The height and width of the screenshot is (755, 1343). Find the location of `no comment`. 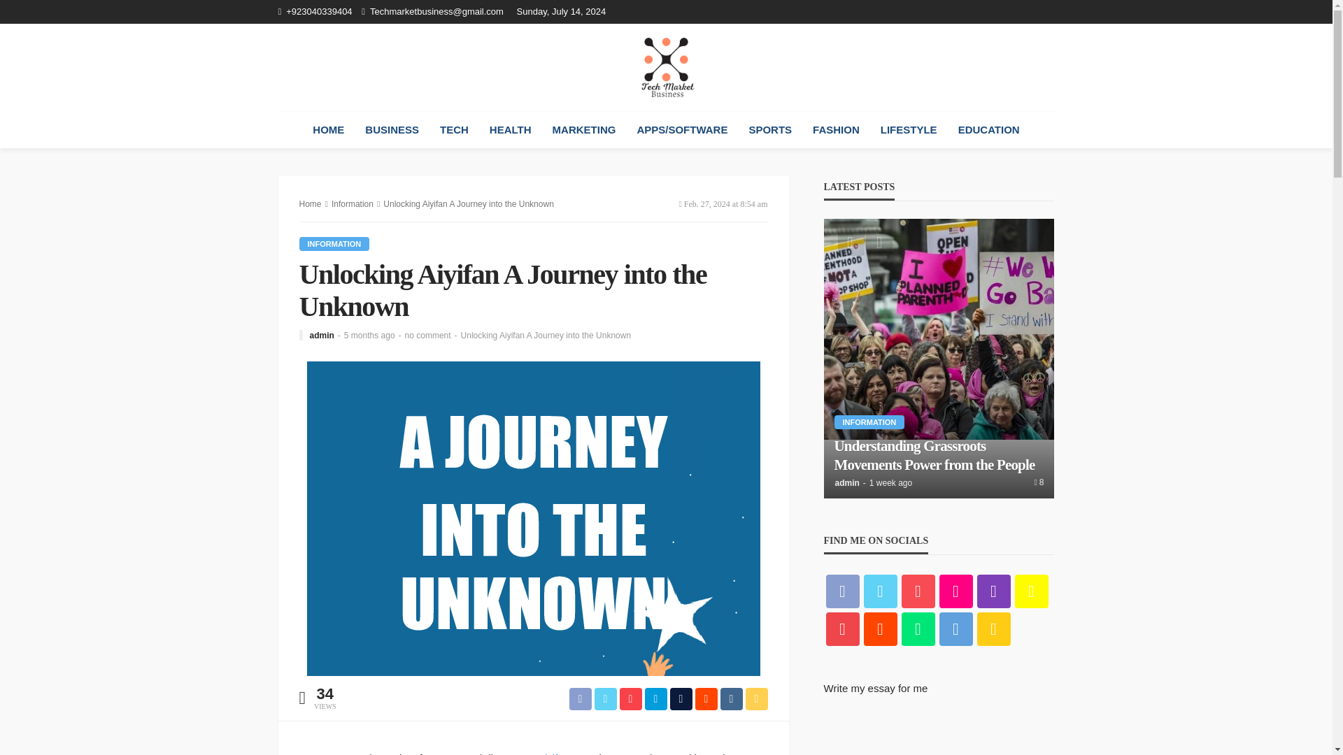

no comment is located at coordinates (428, 336).